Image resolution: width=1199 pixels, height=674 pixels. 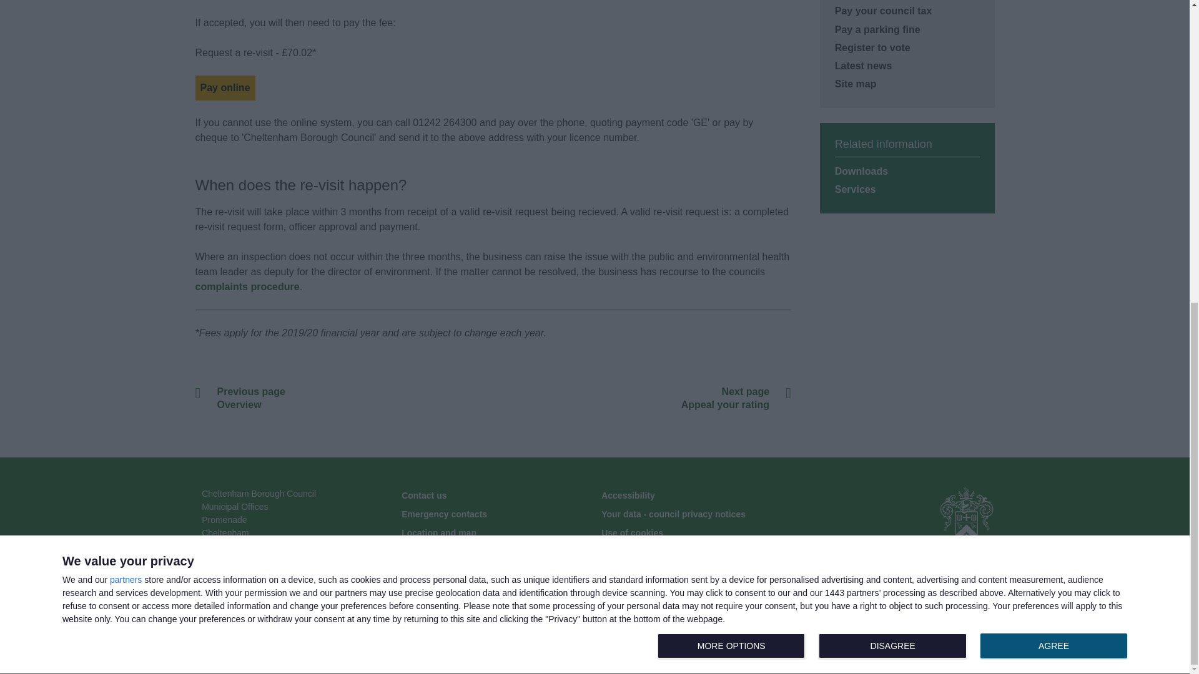 What do you see at coordinates (1053, 99) in the screenshot?
I see `Go to the payment system` at bounding box center [1053, 99].